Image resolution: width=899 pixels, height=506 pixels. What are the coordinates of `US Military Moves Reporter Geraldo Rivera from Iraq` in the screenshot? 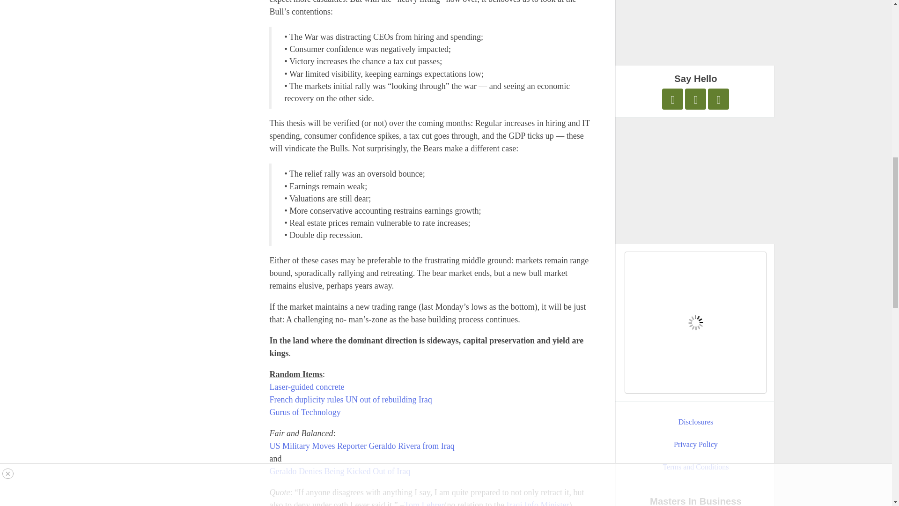 It's located at (361, 446).